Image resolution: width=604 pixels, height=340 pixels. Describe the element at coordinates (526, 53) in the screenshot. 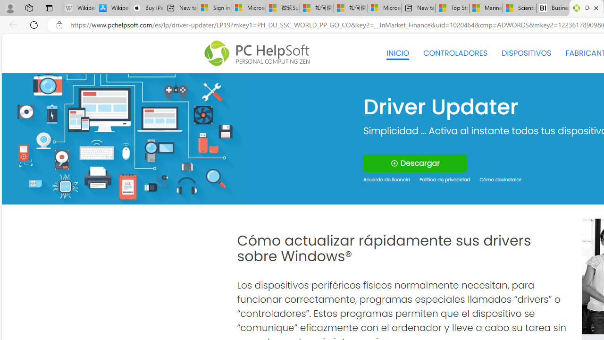

I see `DISPOSITIVOS` at that location.